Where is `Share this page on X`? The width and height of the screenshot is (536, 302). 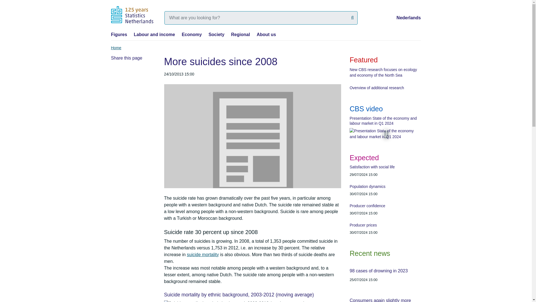
Share this page on X is located at coordinates (126, 74).